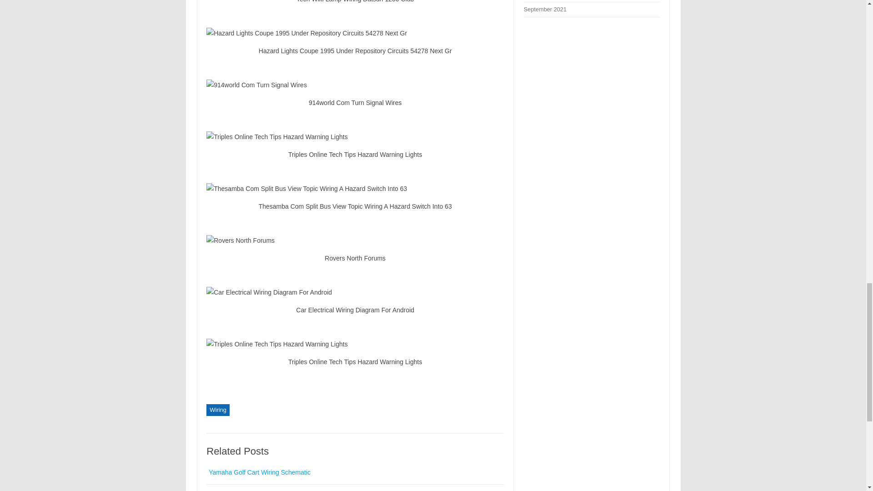  I want to click on 914world Com Turn Signal Wires, so click(355, 85).